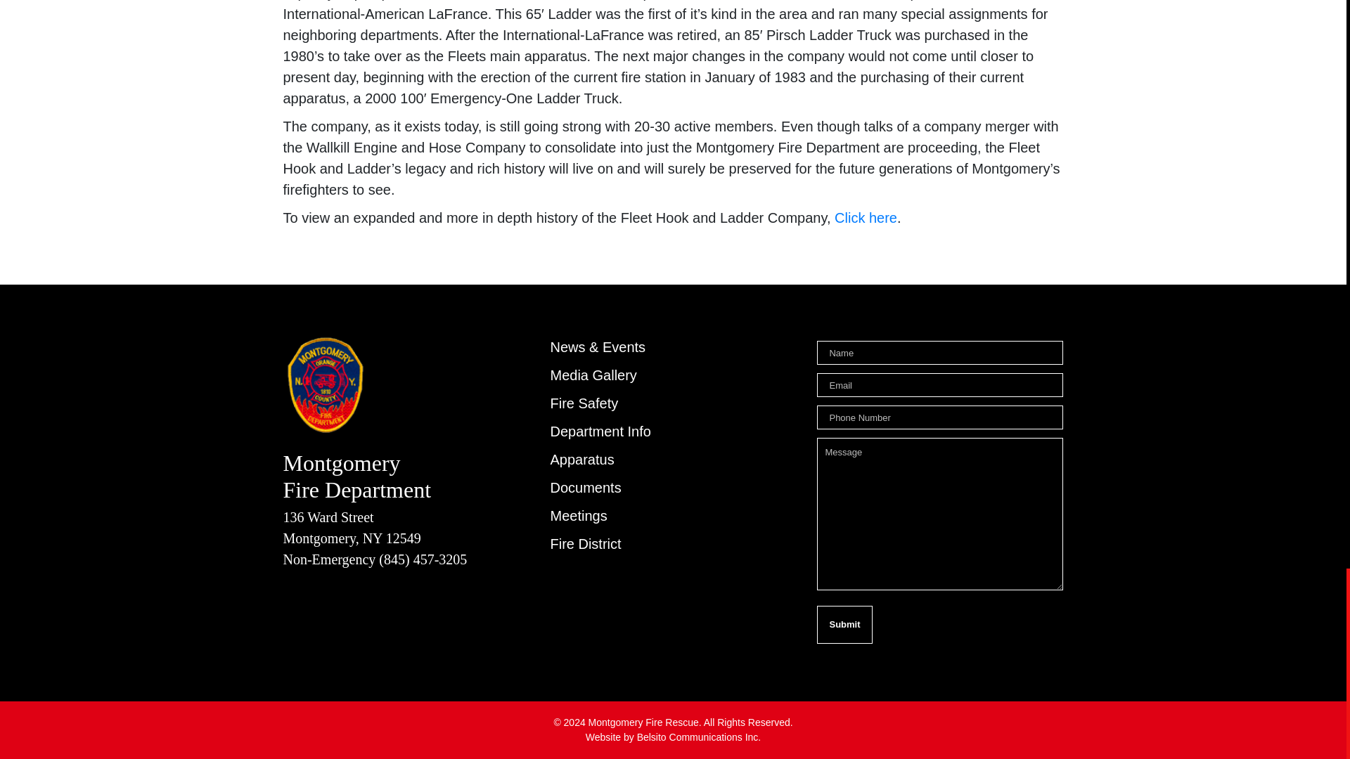  What do you see at coordinates (866, 218) in the screenshot?
I see `Click here` at bounding box center [866, 218].